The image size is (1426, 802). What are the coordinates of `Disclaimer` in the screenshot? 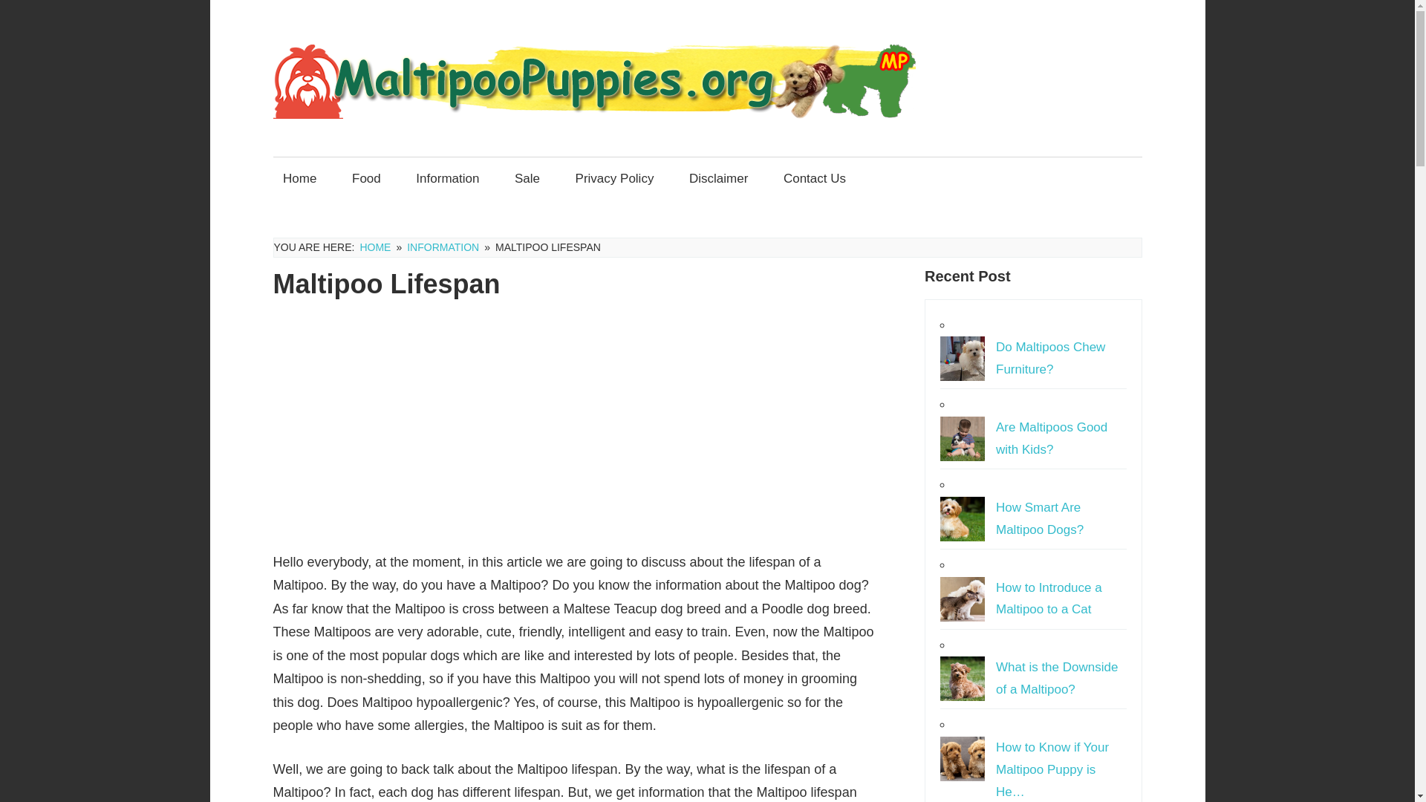 It's located at (718, 177).